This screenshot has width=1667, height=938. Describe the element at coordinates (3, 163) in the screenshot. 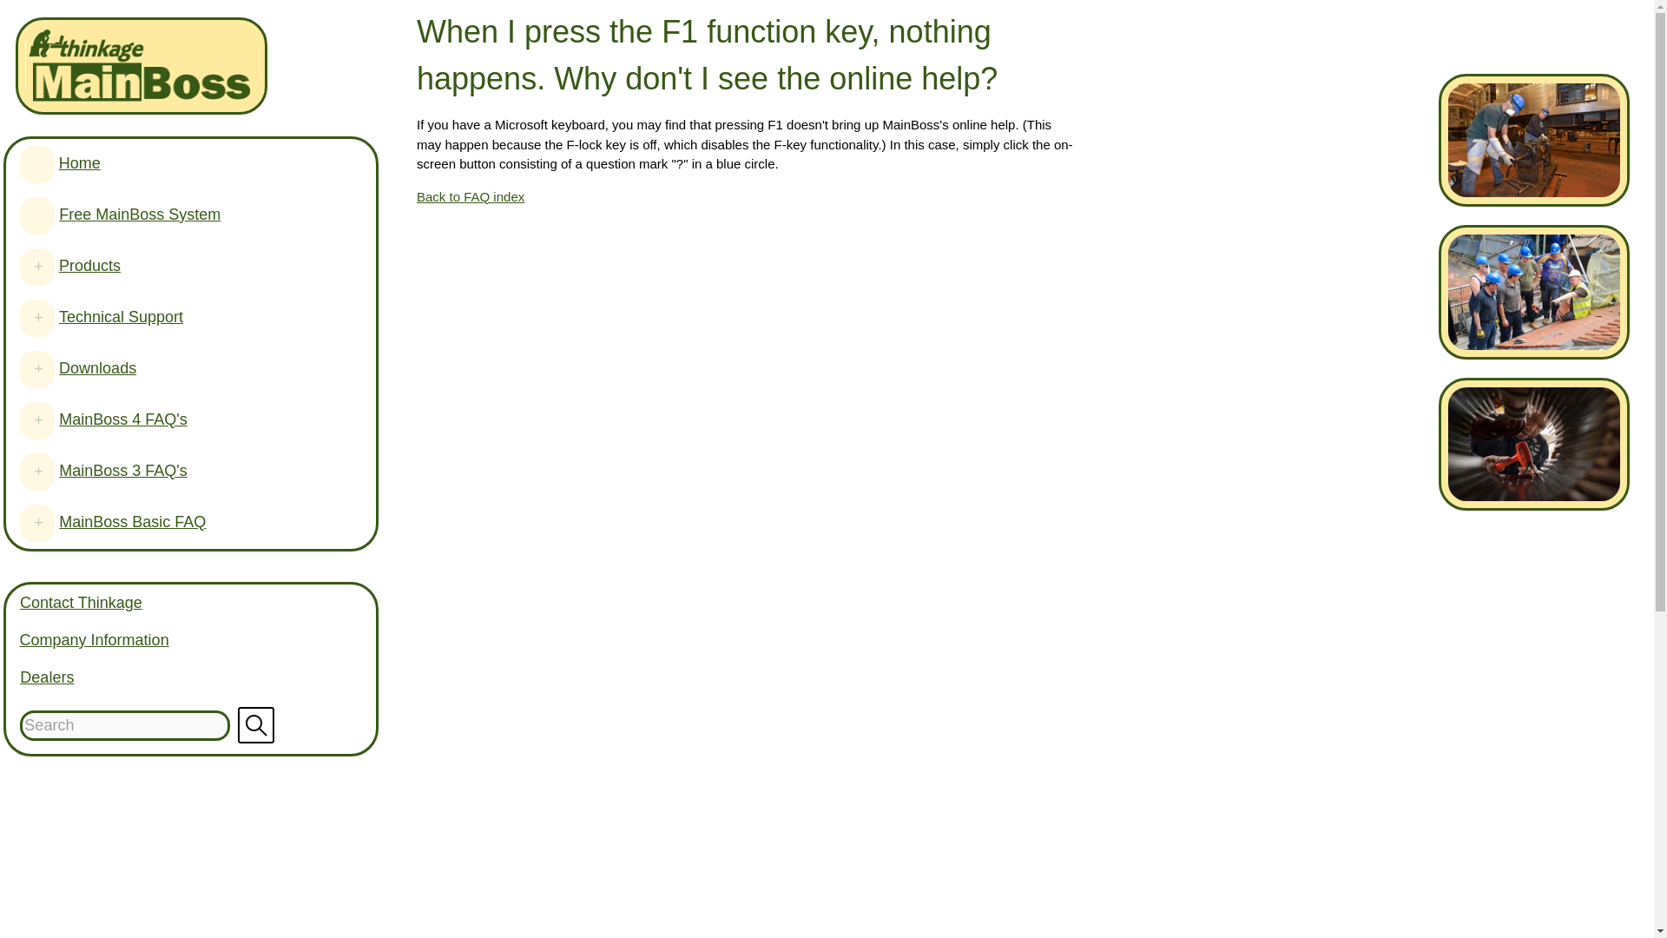

I see `Home` at that location.